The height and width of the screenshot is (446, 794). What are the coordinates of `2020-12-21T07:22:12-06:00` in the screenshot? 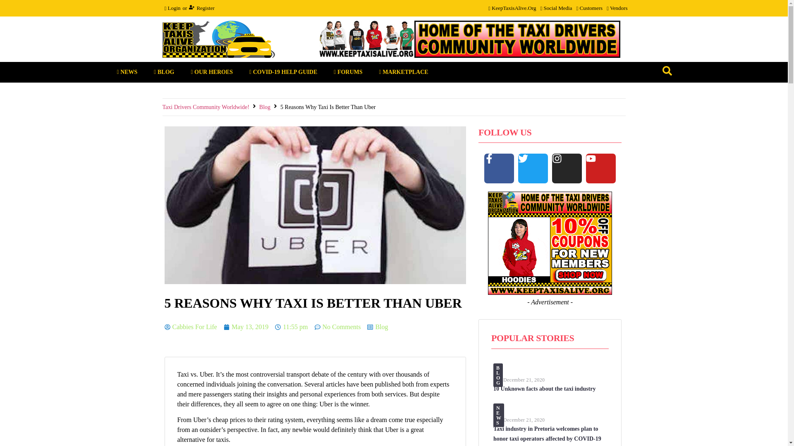 It's located at (524, 380).